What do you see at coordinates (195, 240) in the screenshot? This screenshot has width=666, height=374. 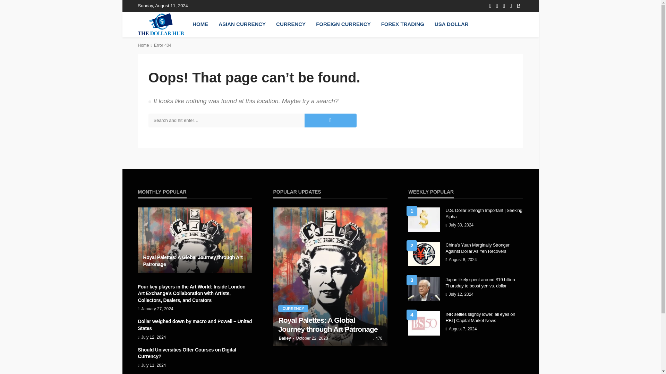 I see `Royal Palettes: A Global Journey through Art Patronage` at bounding box center [195, 240].